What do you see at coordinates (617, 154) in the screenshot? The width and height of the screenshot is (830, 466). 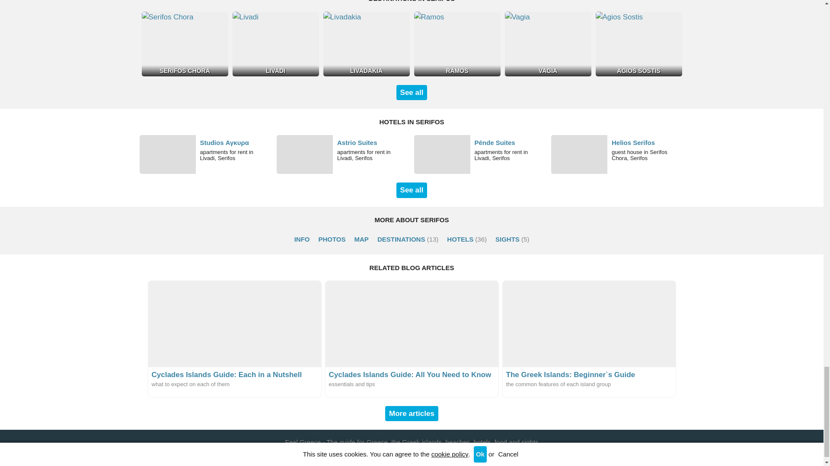 I see `guest house in Serifos Chora` at bounding box center [617, 154].